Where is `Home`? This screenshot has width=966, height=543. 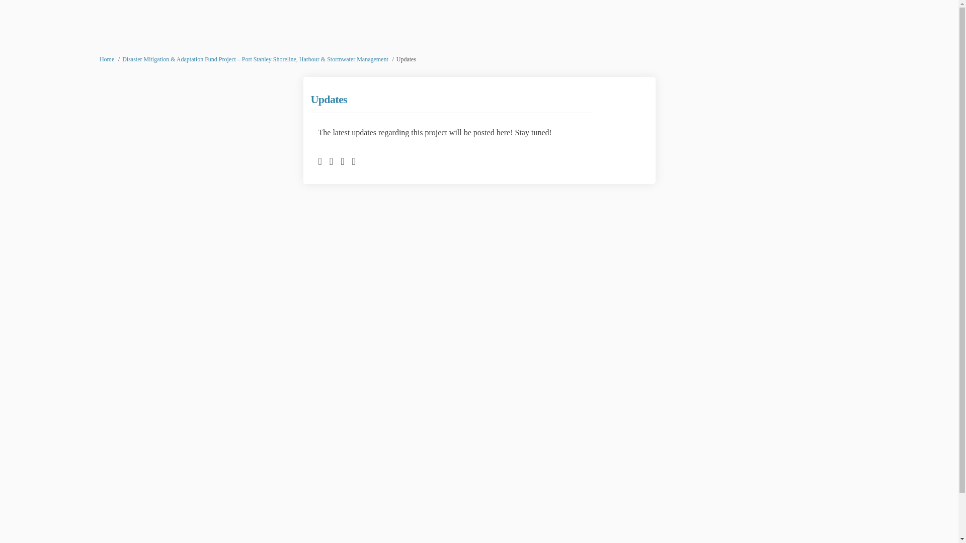 Home is located at coordinates (107, 59).